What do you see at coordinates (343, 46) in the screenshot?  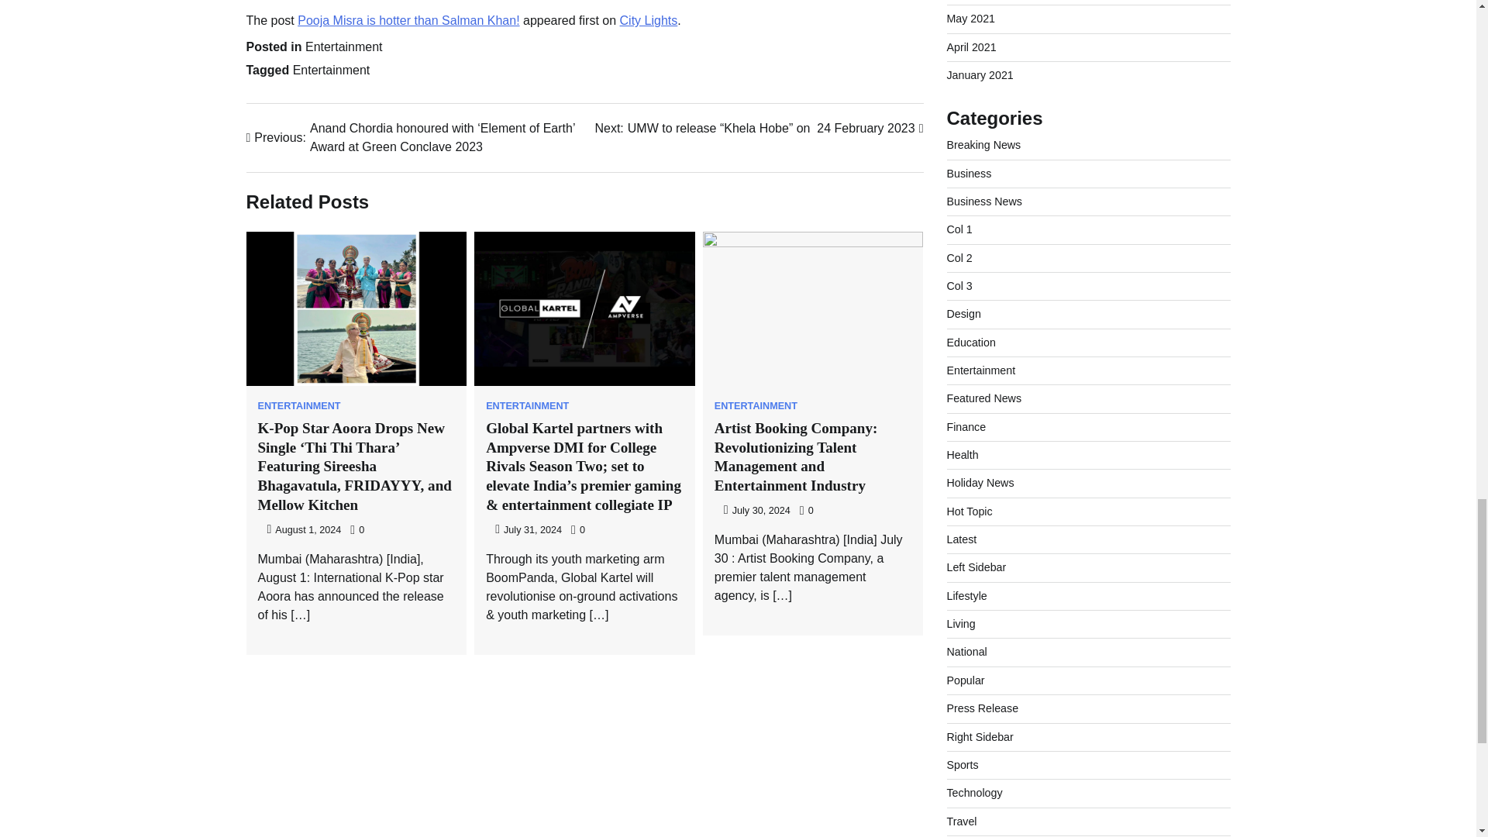 I see `Entertainment` at bounding box center [343, 46].